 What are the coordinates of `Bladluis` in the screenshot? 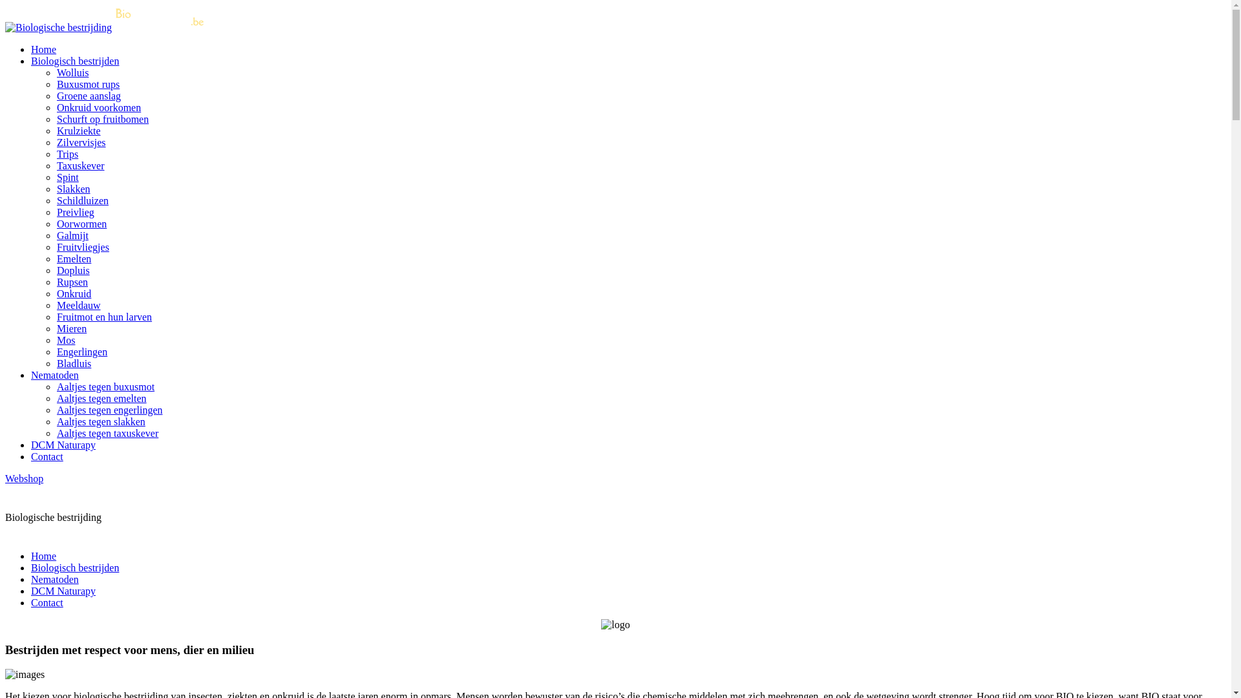 It's located at (74, 363).